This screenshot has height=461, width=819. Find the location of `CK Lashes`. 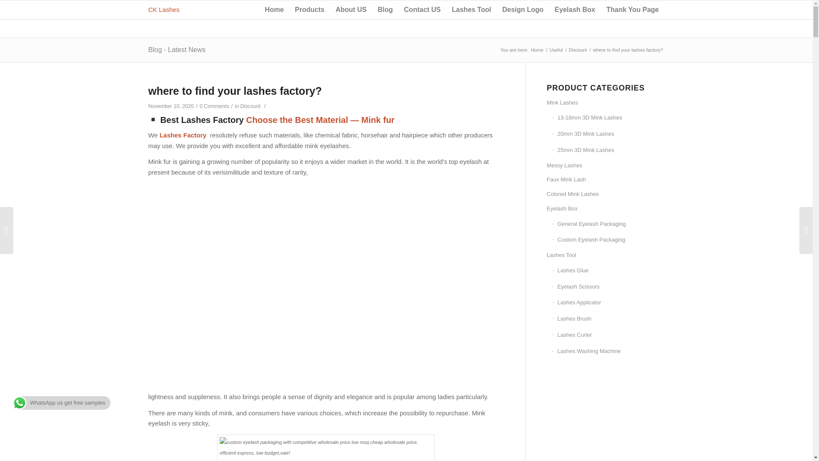

CK Lashes is located at coordinates (164, 10).